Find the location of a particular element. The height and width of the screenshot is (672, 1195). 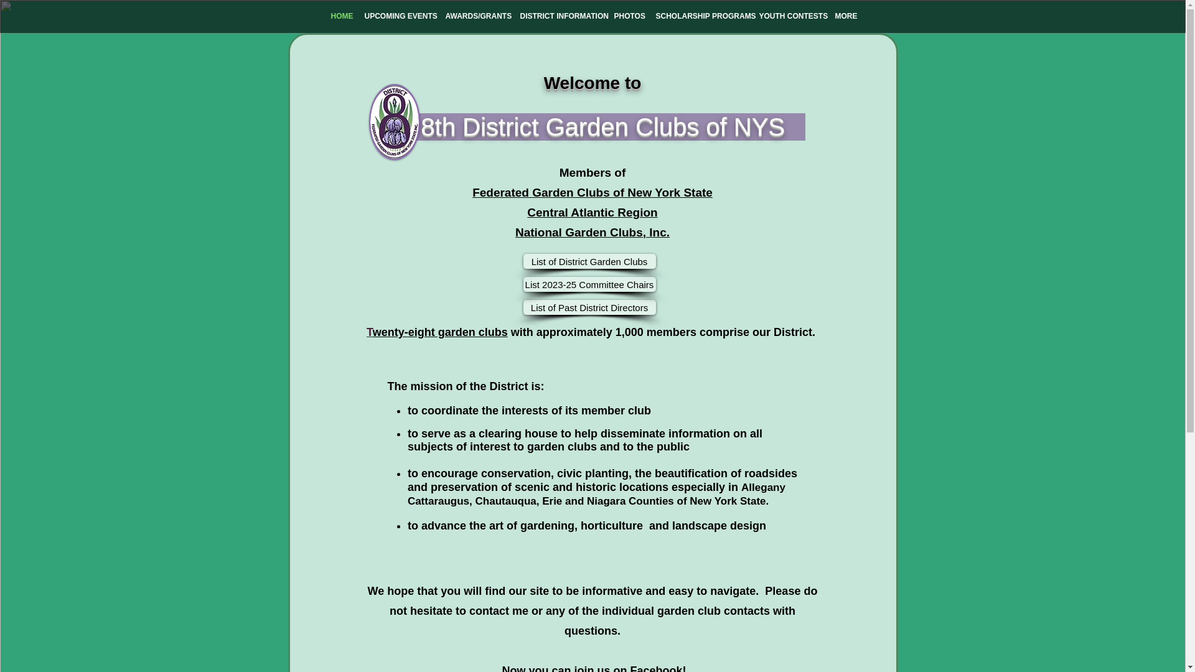

wenty- is located at coordinates (391, 332).